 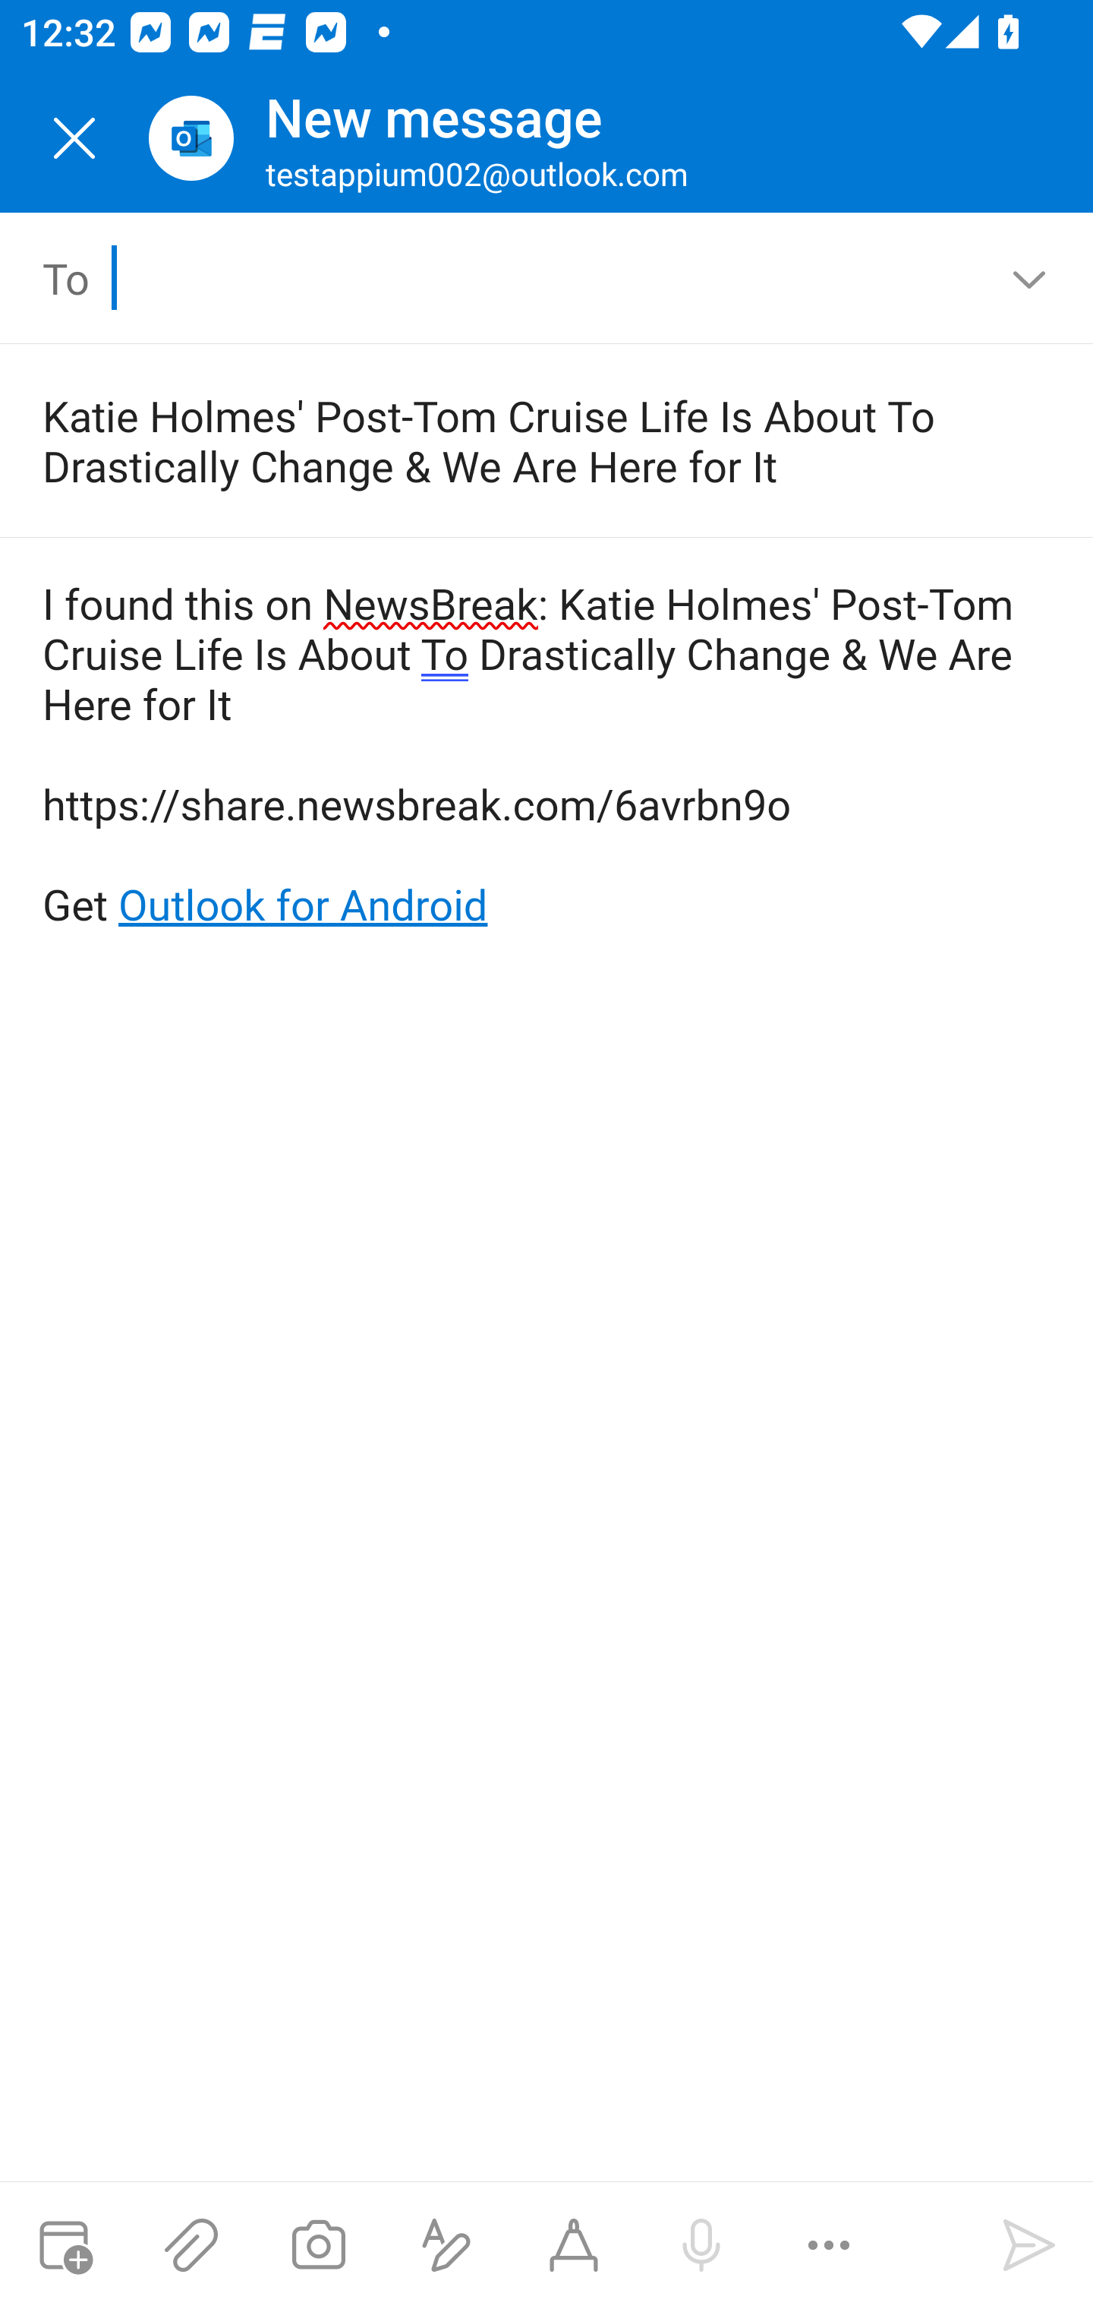 I want to click on Show formatting options, so click(x=446, y=2245).